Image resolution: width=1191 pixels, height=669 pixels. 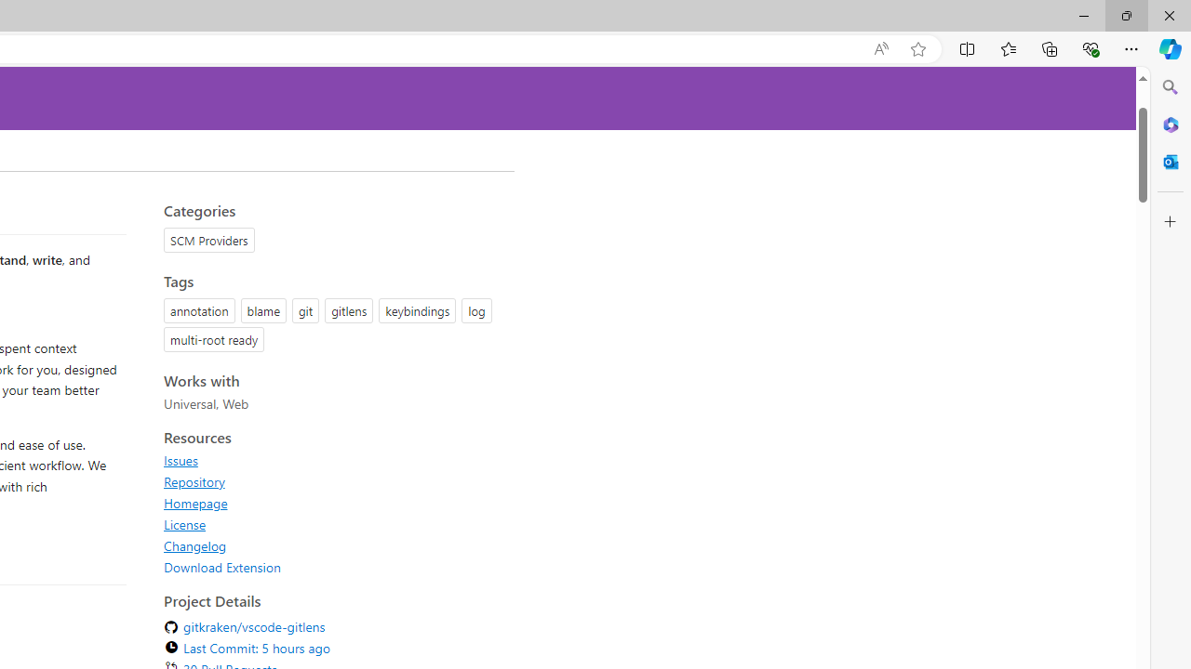 I want to click on Issues, so click(x=333, y=460).